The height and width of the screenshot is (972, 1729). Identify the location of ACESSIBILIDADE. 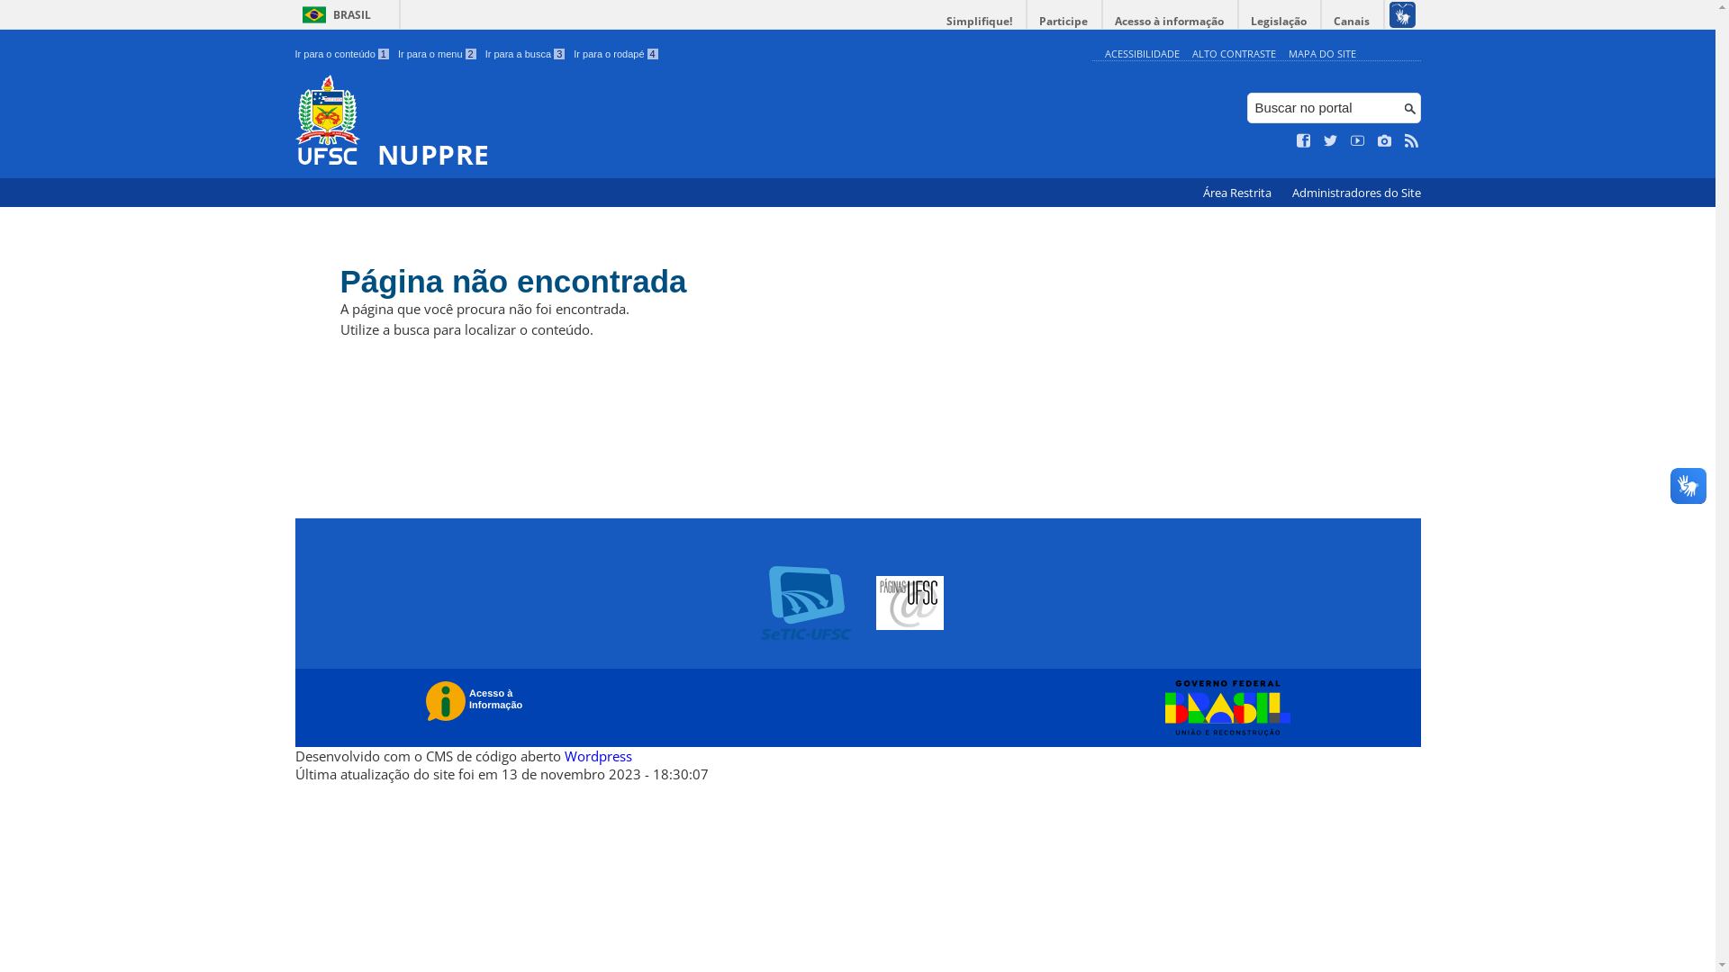
(1142, 54).